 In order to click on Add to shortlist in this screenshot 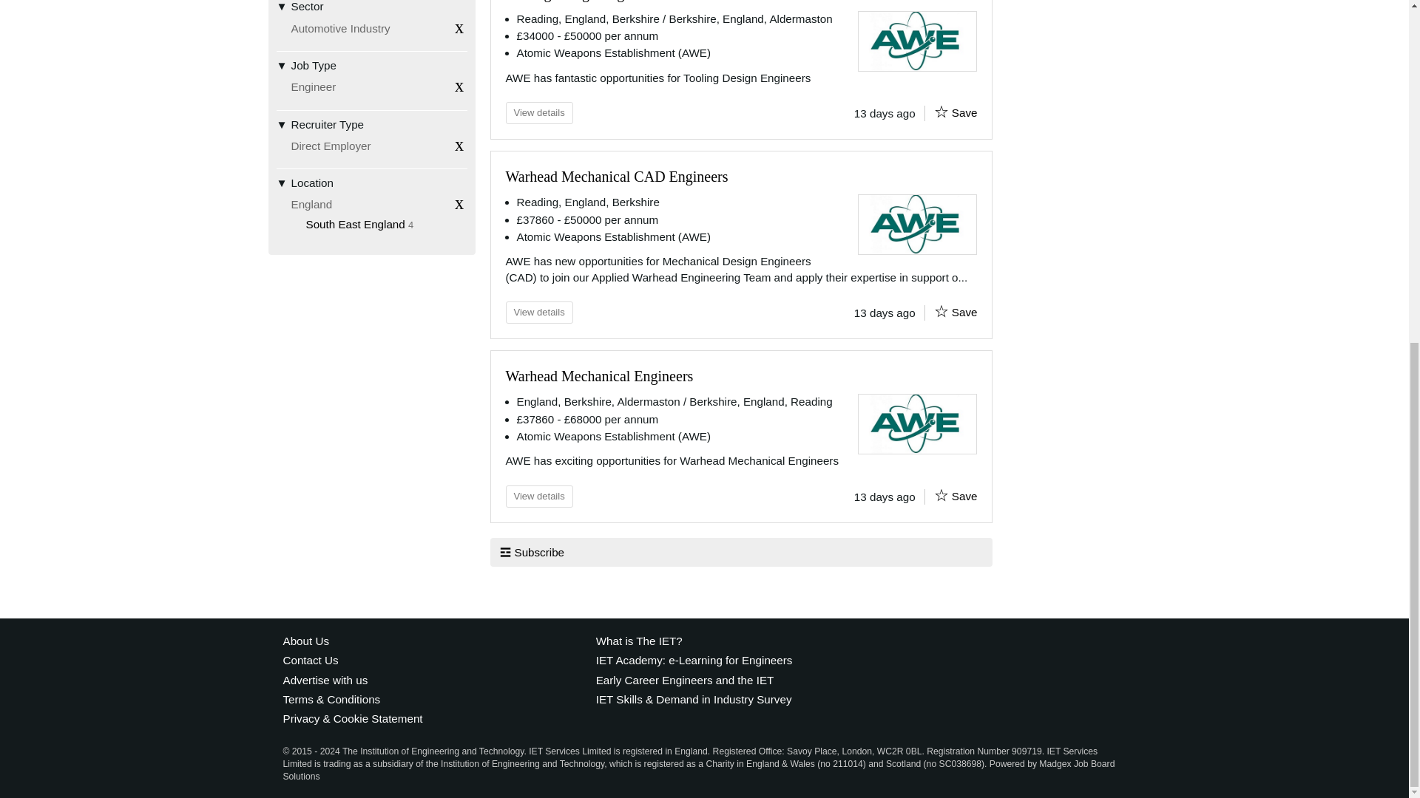, I will do `click(941, 112)`.